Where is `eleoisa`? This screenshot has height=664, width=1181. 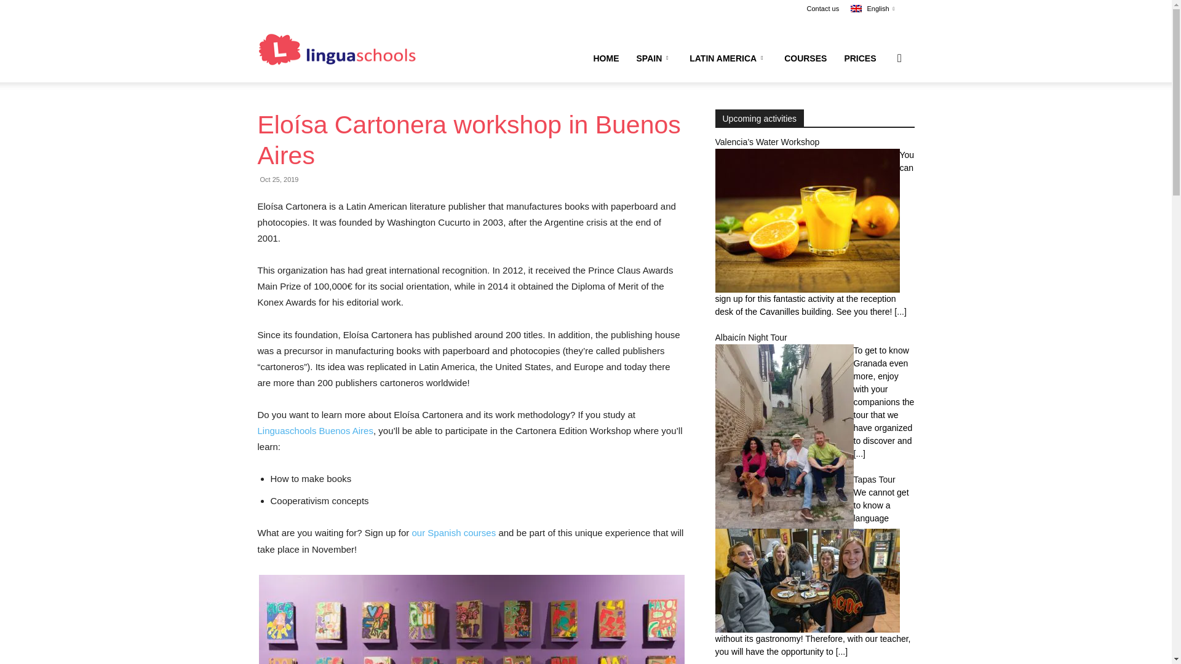 eleoisa is located at coordinates (471, 620).